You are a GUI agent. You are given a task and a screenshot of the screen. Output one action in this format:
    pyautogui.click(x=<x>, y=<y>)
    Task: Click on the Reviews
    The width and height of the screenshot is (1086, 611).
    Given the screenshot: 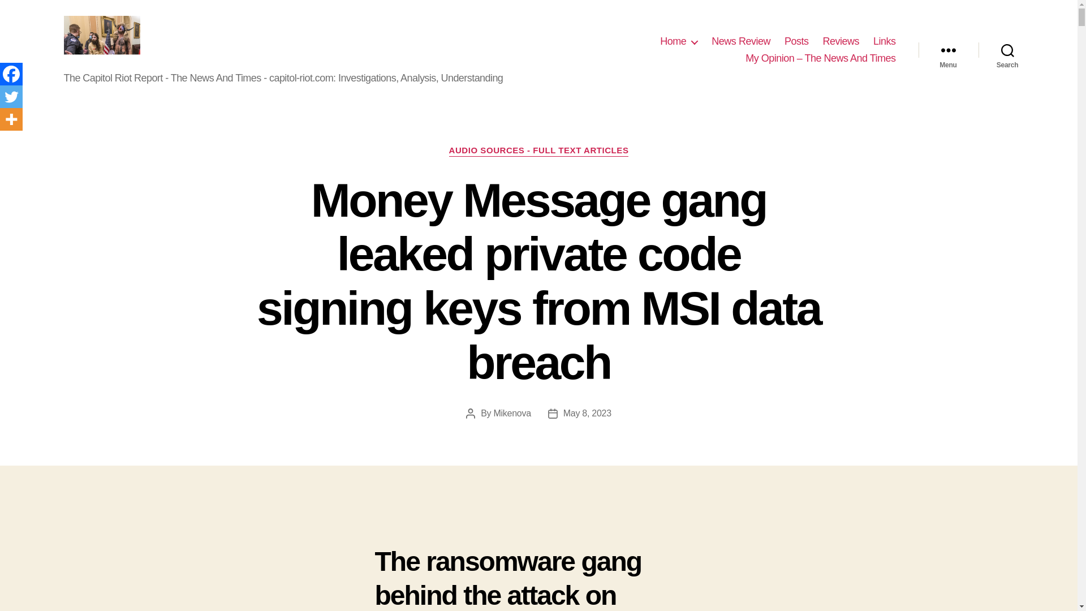 What is the action you would take?
    pyautogui.click(x=841, y=42)
    